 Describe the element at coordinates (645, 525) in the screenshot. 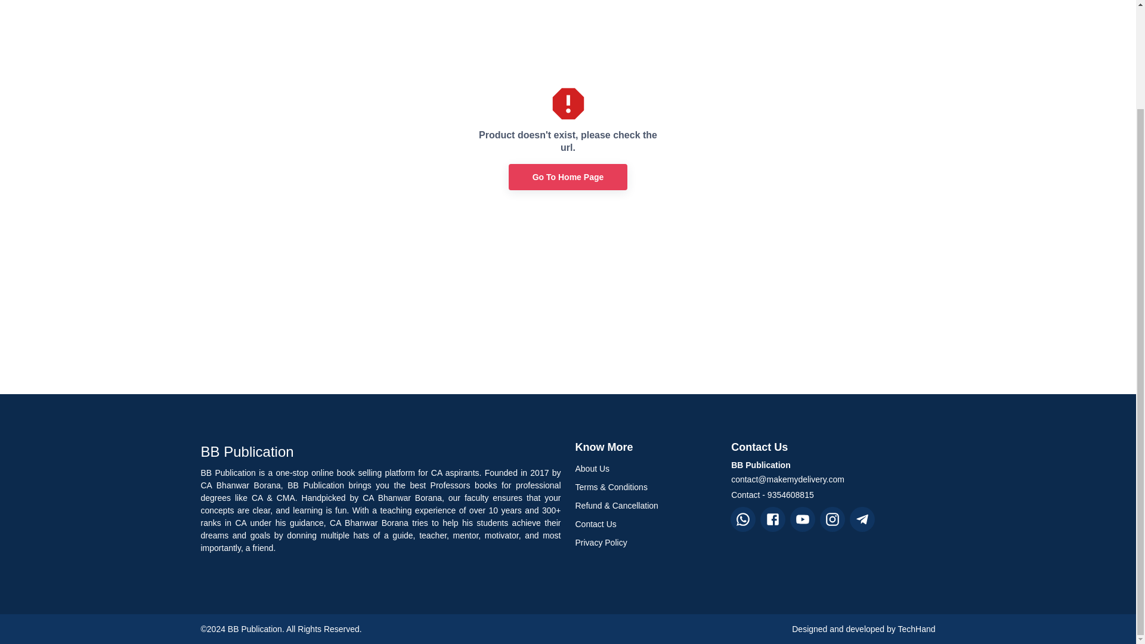

I see `Contact Us` at that location.